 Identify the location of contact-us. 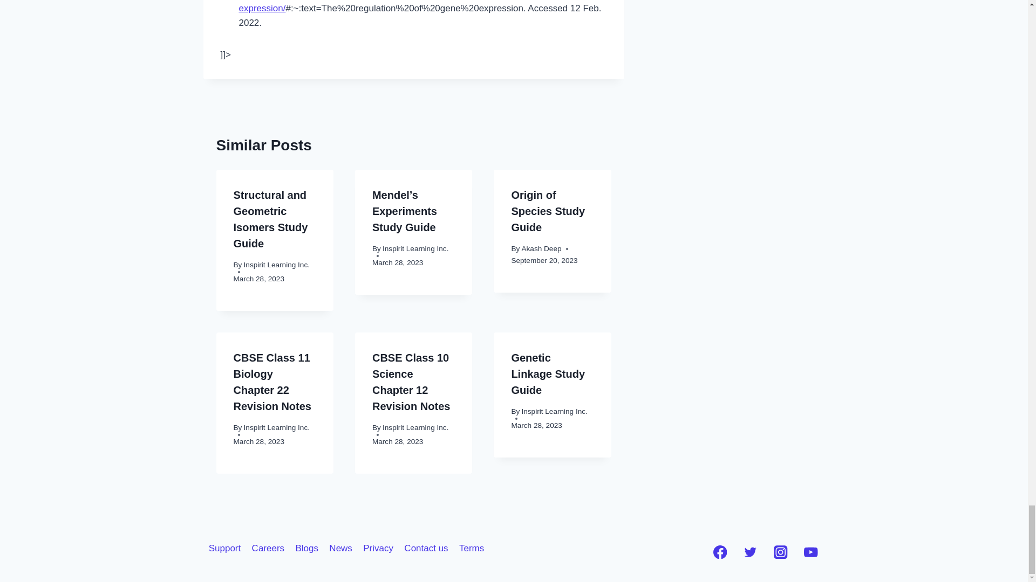
(426, 548).